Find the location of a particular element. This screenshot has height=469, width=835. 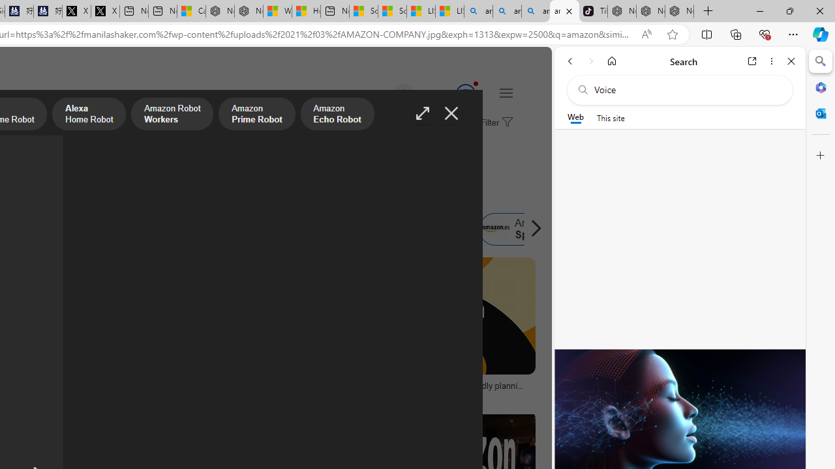

Amazon Prime Membership is located at coordinates (83, 229).